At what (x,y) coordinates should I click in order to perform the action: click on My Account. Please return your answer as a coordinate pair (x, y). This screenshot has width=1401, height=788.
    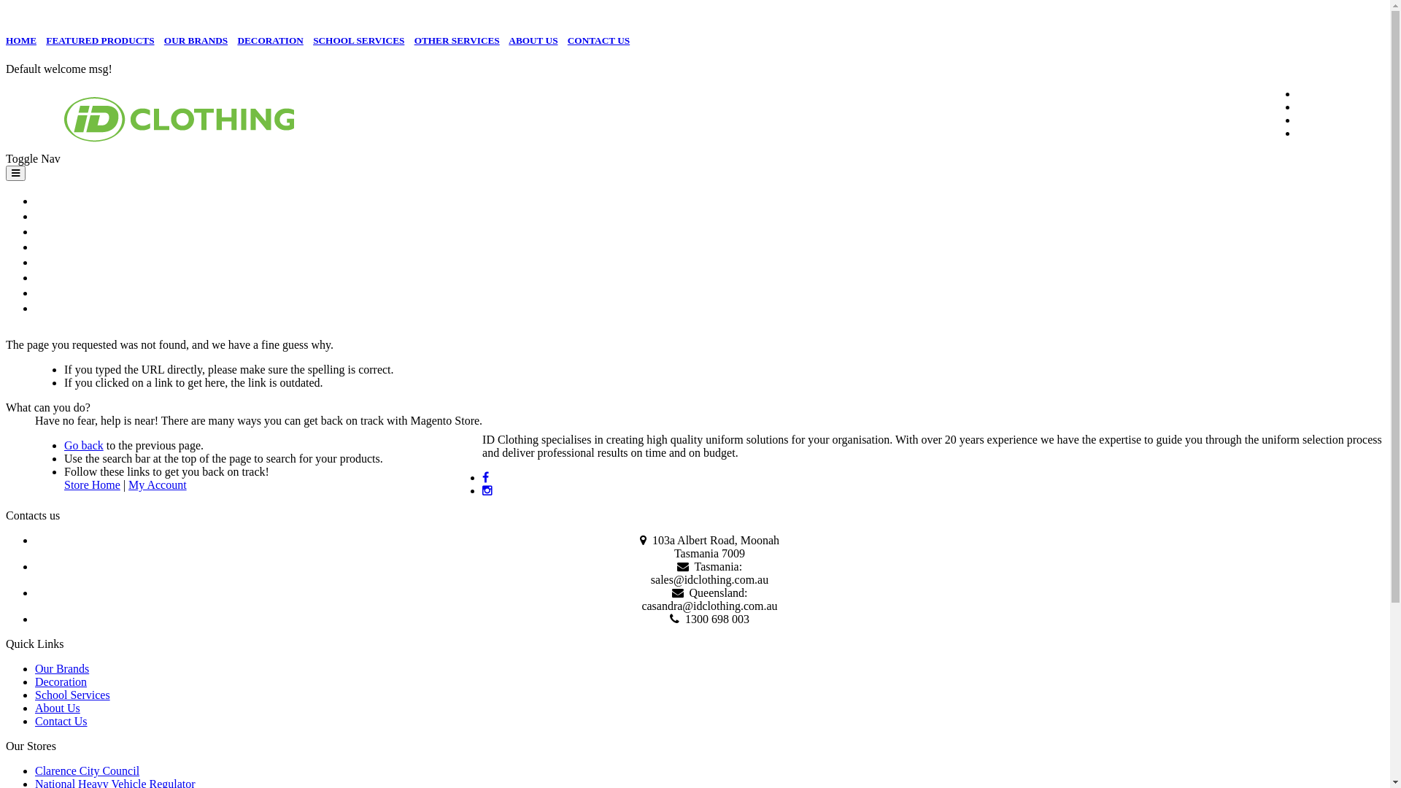
    Looking at the image, I should click on (158, 484).